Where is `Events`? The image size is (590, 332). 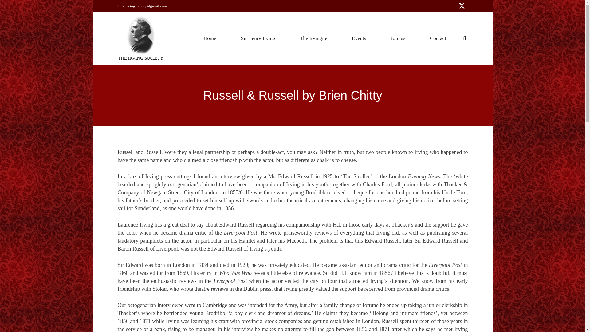 Events is located at coordinates (359, 38).